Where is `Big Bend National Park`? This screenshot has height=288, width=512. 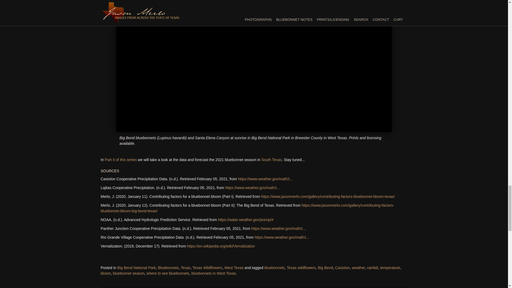
Big Bend National Park is located at coordinates (137, 267).